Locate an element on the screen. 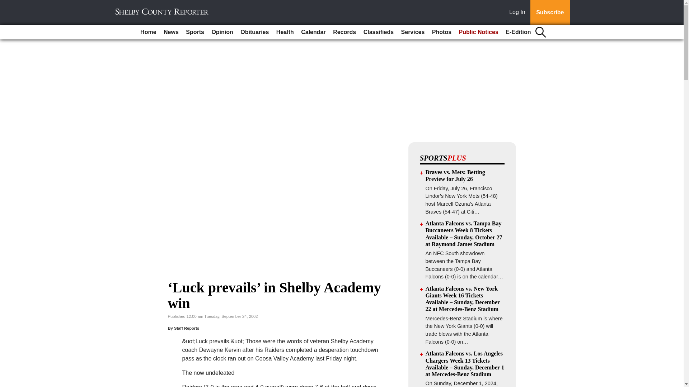  Home is located at coordinates (148, 32).